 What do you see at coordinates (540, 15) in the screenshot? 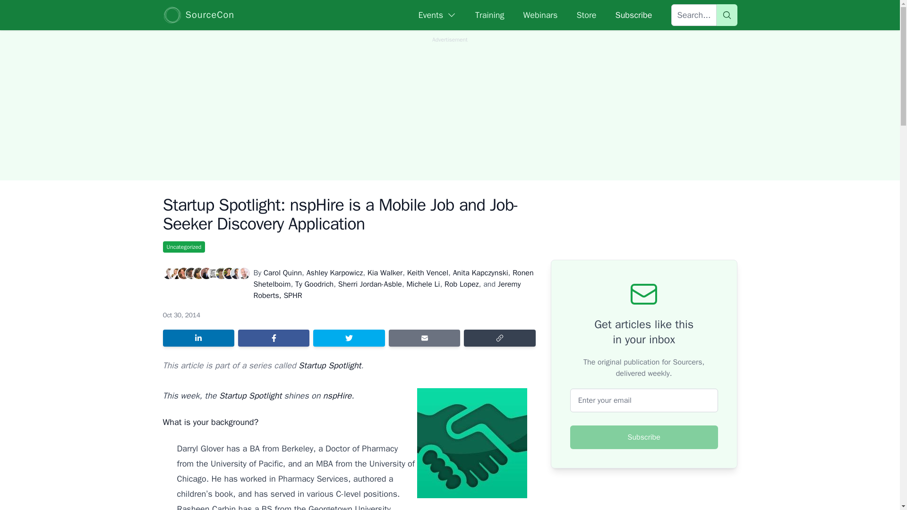
I see `Webinars` at bounding box center [540, 15].